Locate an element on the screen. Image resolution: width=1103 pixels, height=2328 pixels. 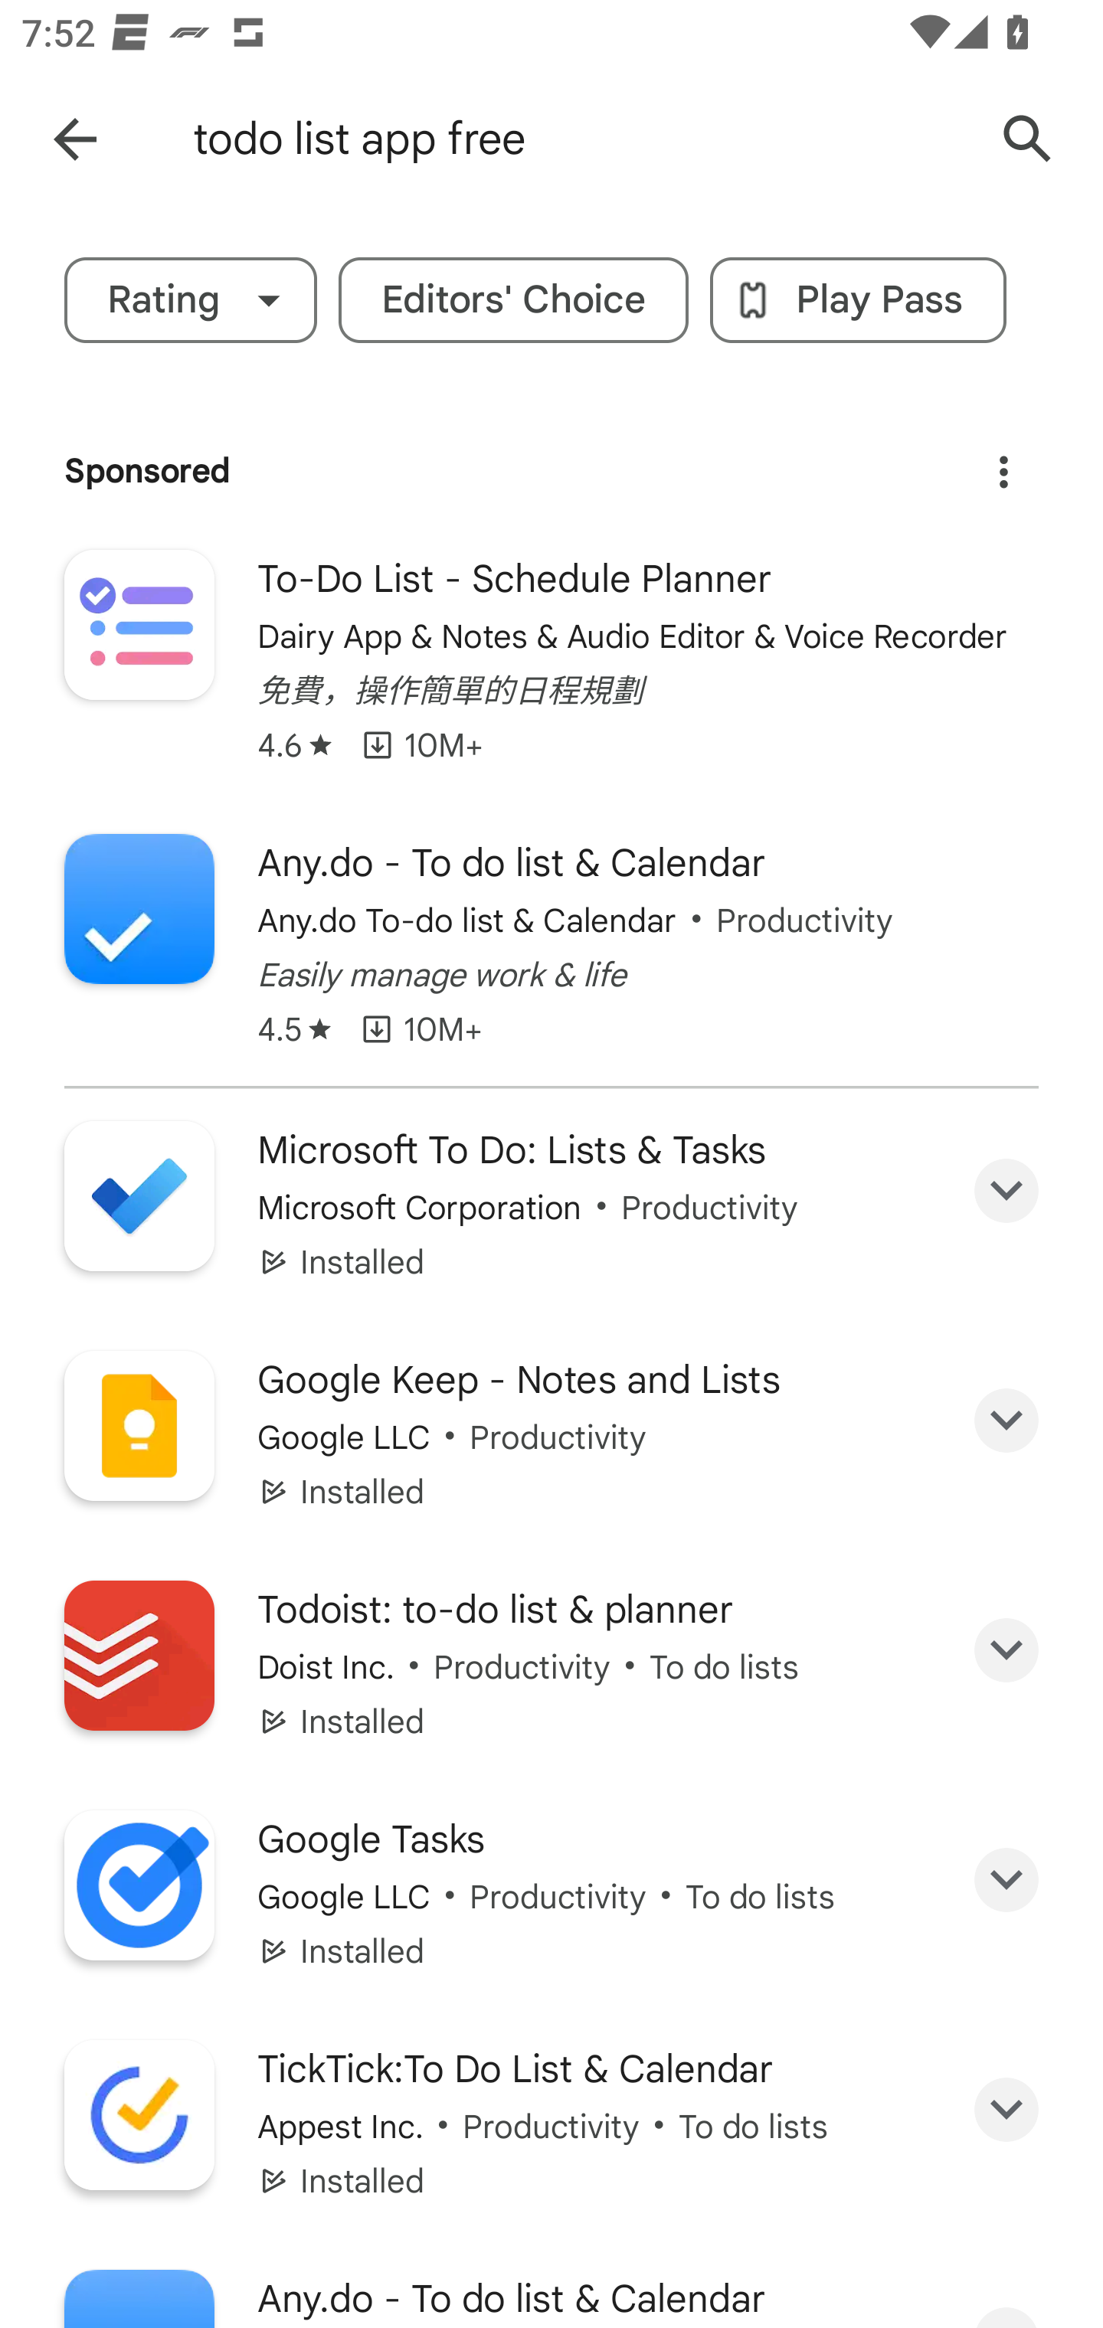
Expand content for Google Tasks is located at coordinates (1006, 1879).